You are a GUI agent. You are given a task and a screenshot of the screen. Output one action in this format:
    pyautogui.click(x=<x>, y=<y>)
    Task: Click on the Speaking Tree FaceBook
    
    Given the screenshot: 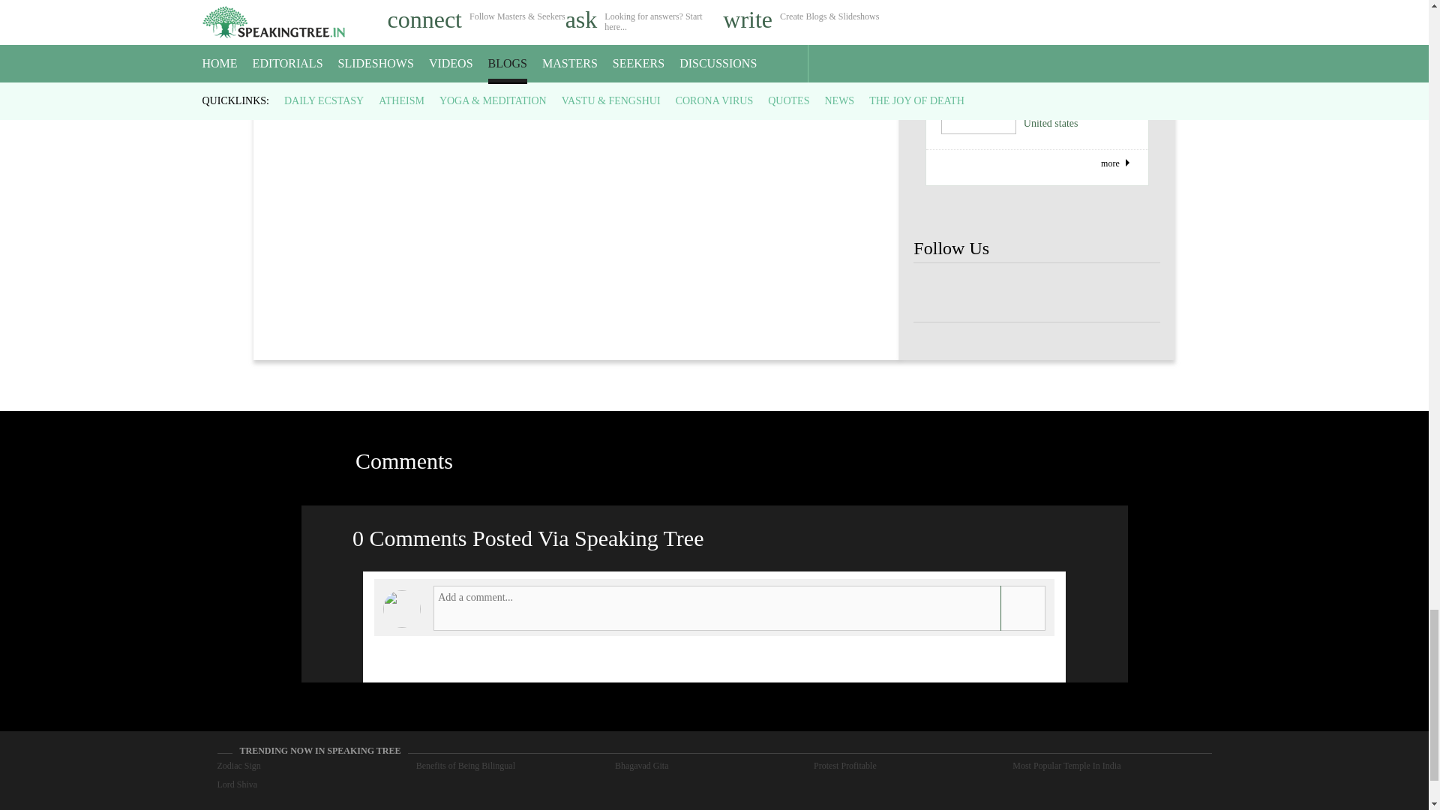 What is the action you would take?
    pyautogui.click(x=1036, y=292)
    